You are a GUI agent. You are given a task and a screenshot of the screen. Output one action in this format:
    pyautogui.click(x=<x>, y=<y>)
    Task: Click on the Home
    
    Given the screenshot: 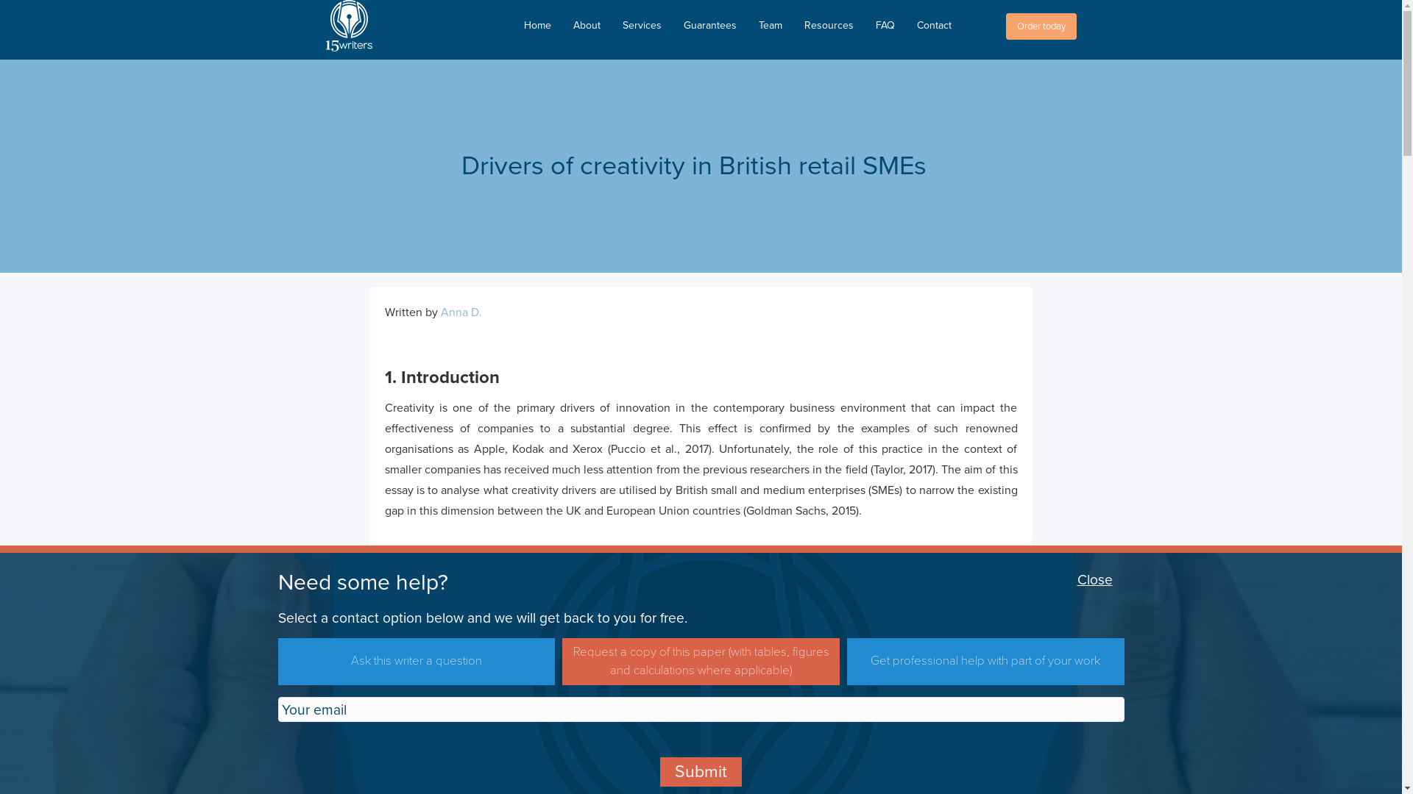 What is the action you would take?
    pyautogui.click(x=537, y=26)
    